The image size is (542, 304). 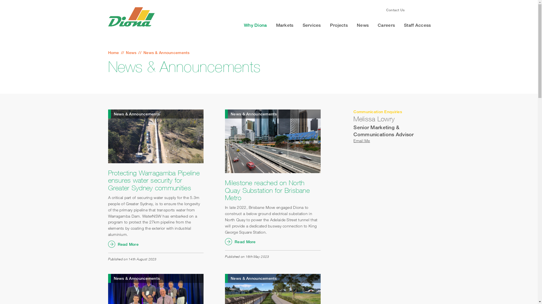 What do you see at coordinates (255, 25) in the screenshot?
I see `Why Diona` at bounding box center [255, 25].